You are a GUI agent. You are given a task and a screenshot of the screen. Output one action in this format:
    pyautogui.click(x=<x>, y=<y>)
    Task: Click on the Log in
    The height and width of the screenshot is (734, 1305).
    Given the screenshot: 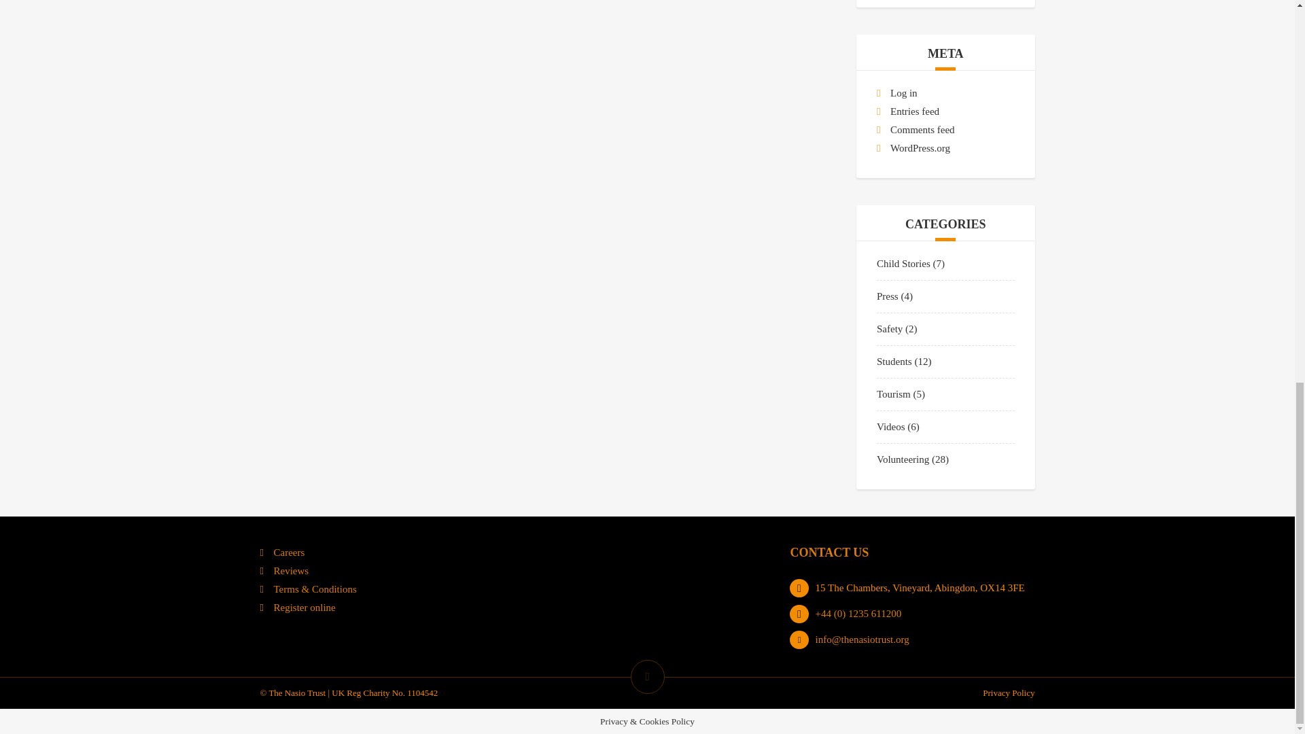 What is the action you would take?
    pyautogui.click(x=903, y=92)
    